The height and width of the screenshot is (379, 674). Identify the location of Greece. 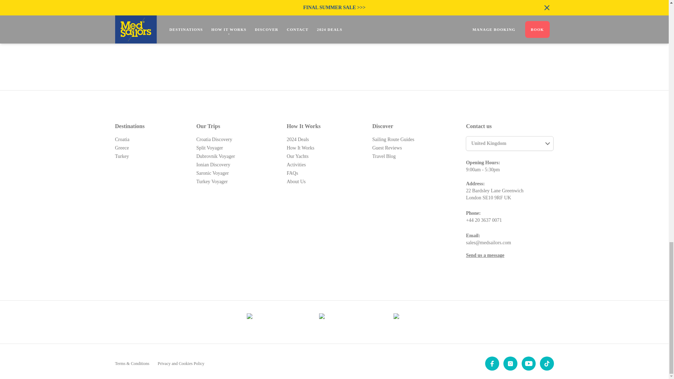
(122, 147).